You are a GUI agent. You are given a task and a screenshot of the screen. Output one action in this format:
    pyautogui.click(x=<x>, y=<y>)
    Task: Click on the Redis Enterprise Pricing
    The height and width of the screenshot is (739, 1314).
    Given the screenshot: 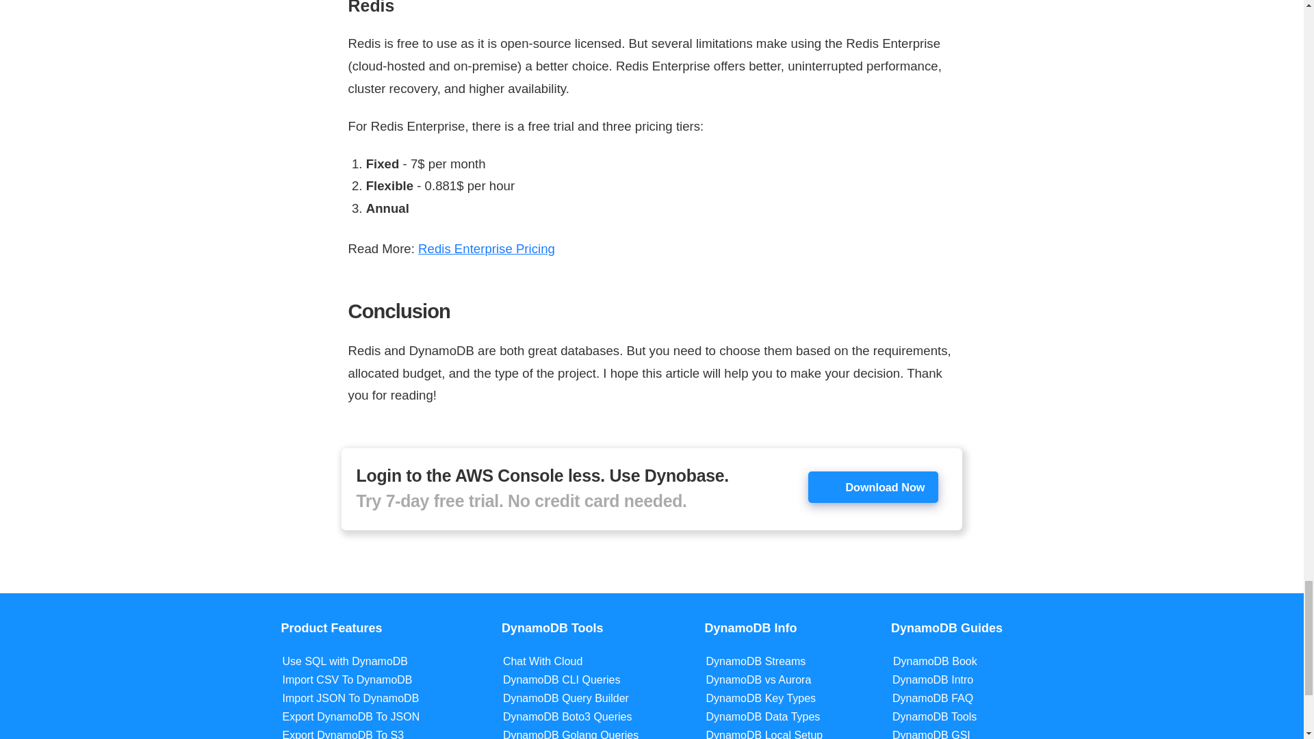 What is the action you would take?
    pyautogui.click(x=486, y=248)
    